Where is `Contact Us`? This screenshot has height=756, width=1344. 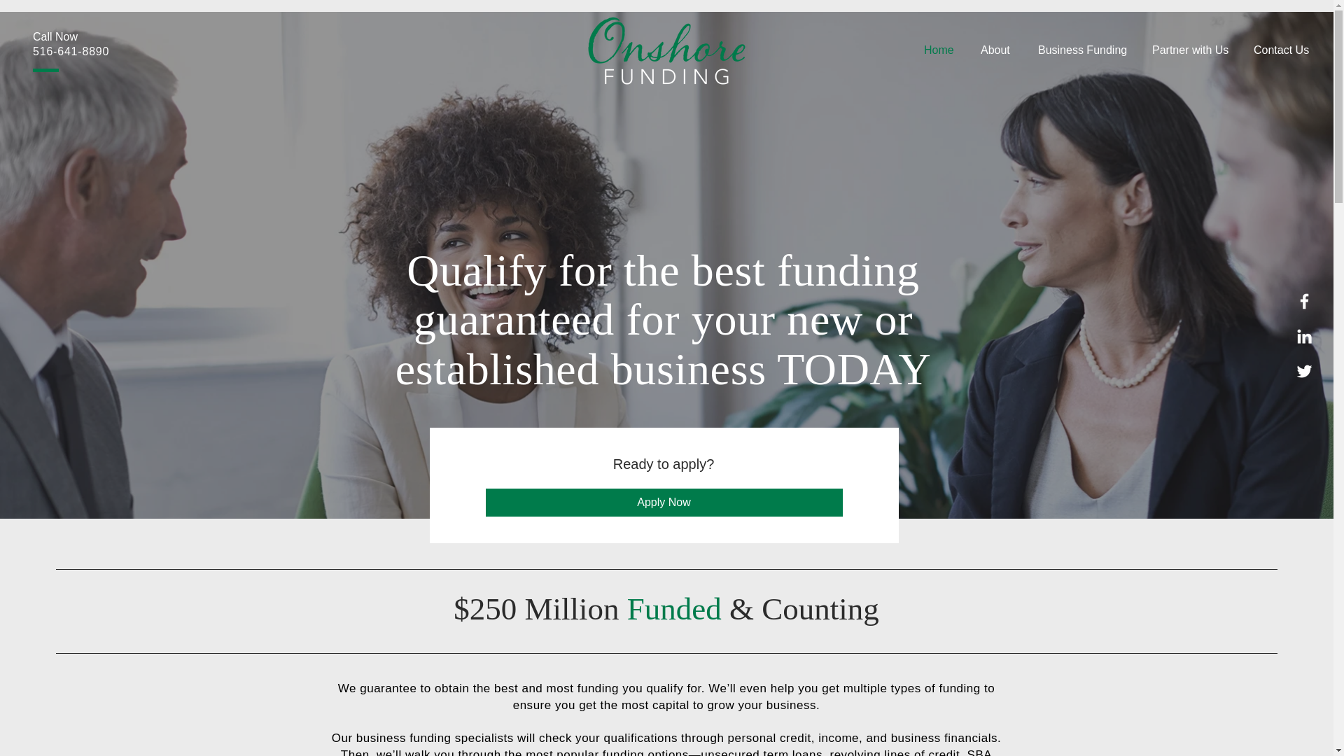 Contact Us is located at coordinates (1284, 50).